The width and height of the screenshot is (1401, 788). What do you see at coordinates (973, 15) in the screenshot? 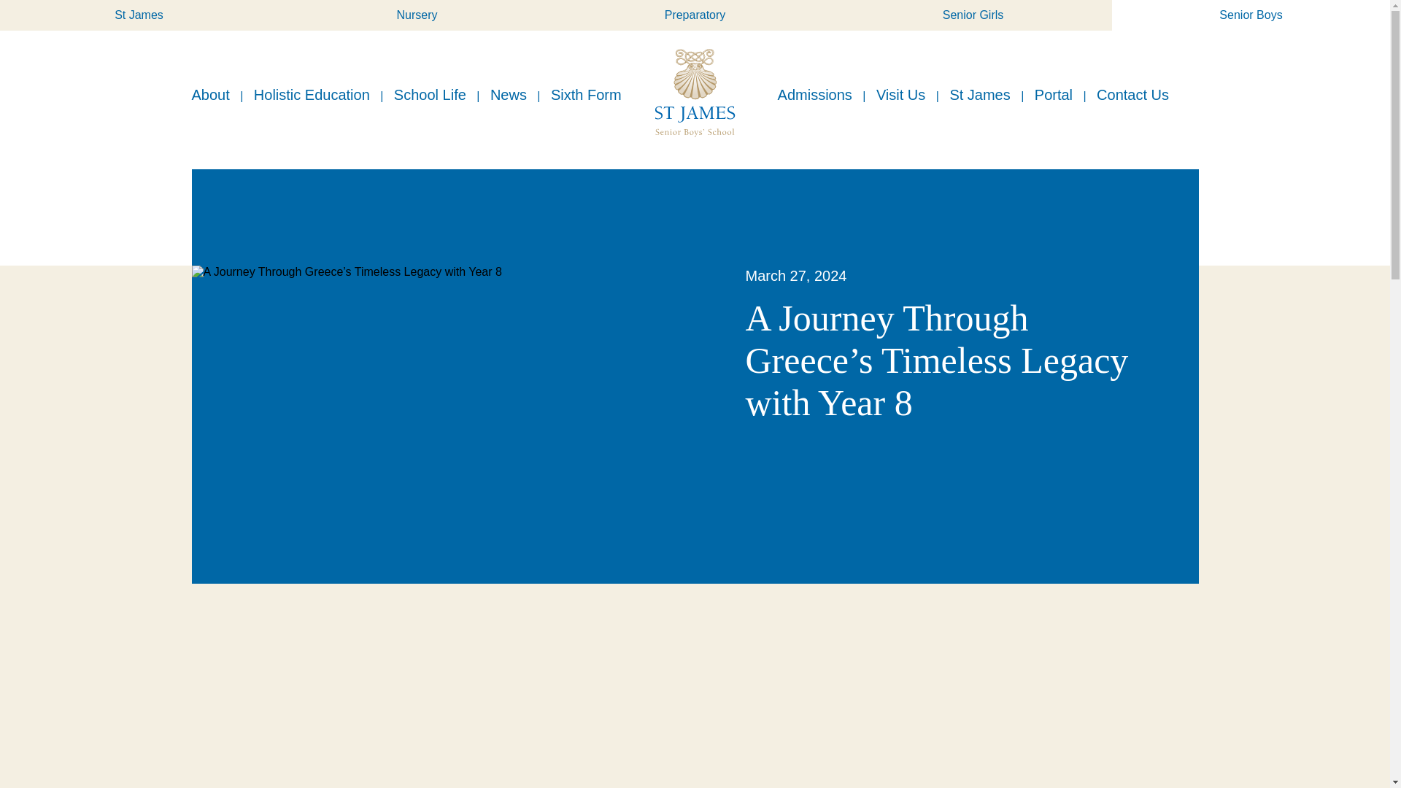
I see `Senior Girls` at bounding box center [973, 15].